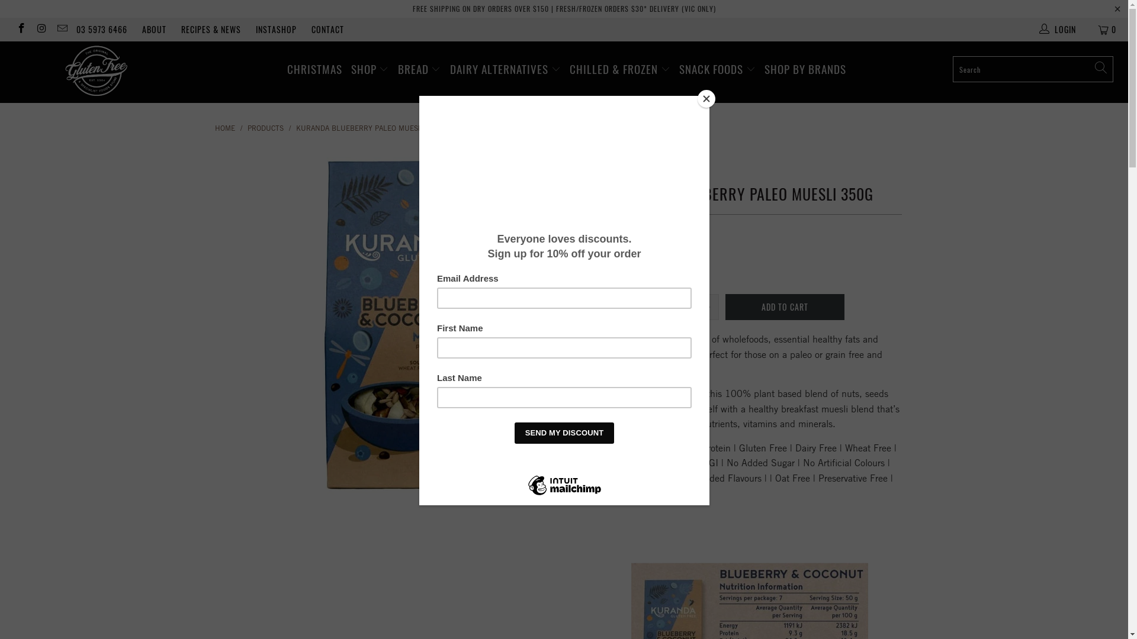 The height and width of the screenshot is (639, 1137). I want to click on DAIRY ALTERNATIVES, so click(506, 69).